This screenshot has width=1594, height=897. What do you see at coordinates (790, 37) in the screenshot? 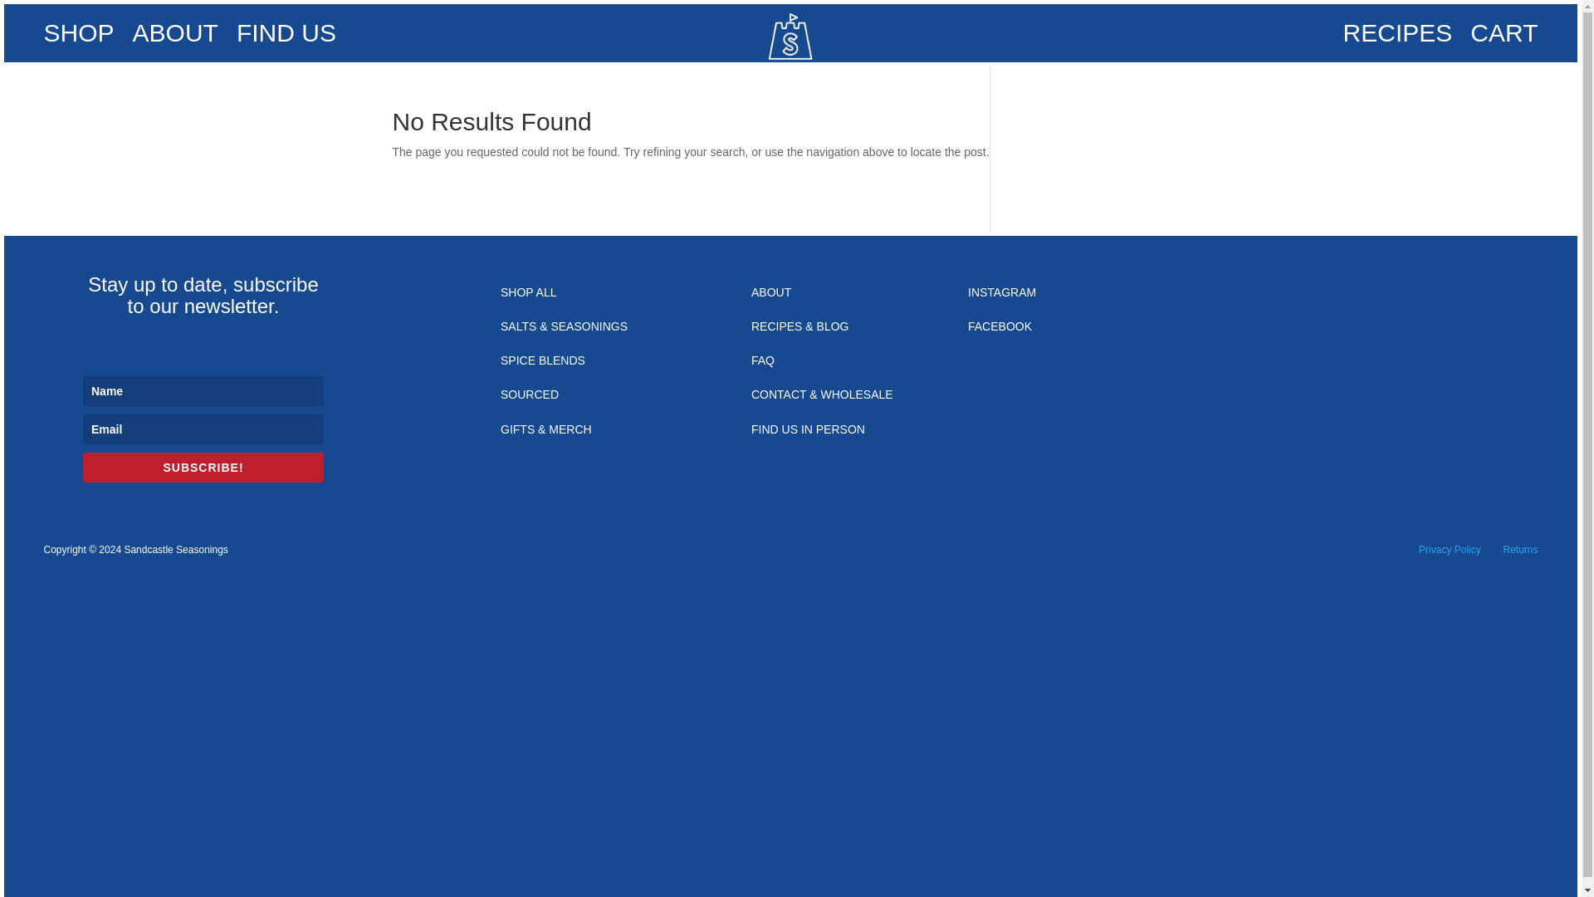
I see `Small Castle White-01` at bounding box center [790, 37].